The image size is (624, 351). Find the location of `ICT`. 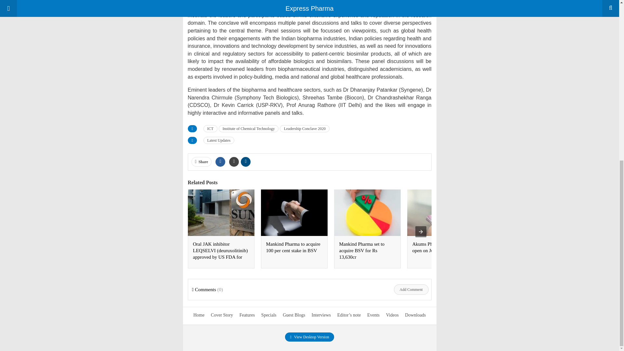

ICT is located at coordinates (210, 129).